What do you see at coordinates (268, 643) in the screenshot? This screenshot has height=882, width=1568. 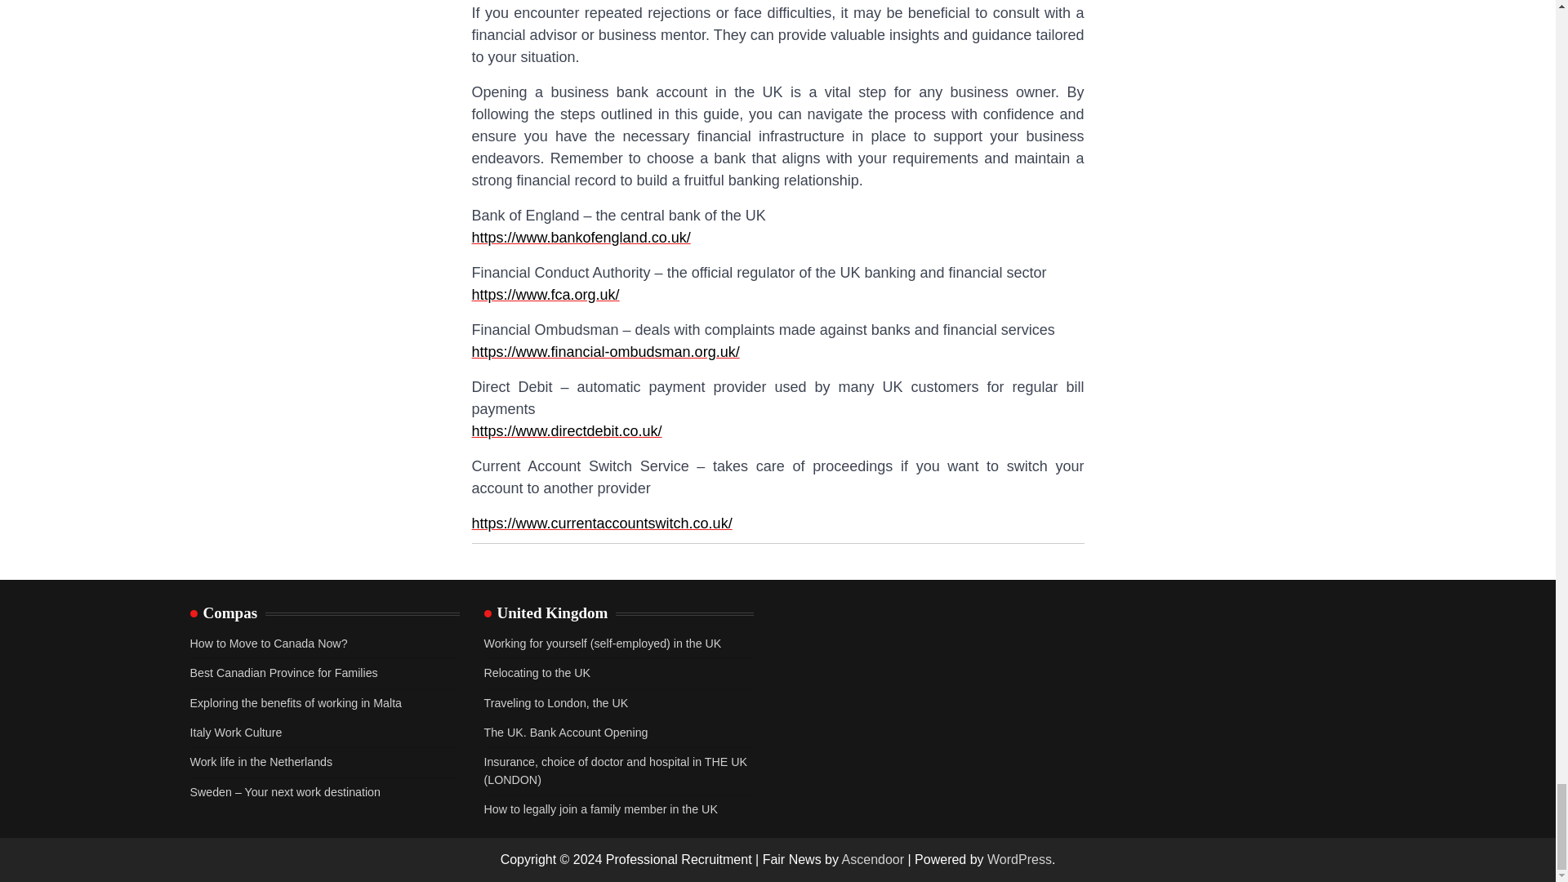 I see `How to Move to Canada Now?` at bounding box center [268, 643].